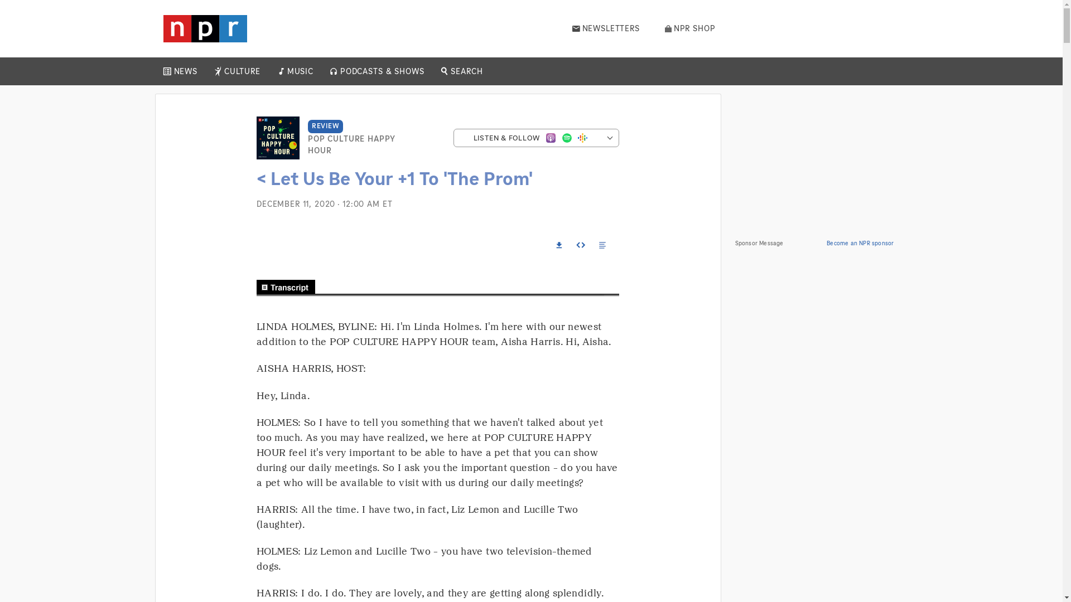  Describe the element at coordinates (185, 71) in the screenshot. I see `NEWS` at that location.